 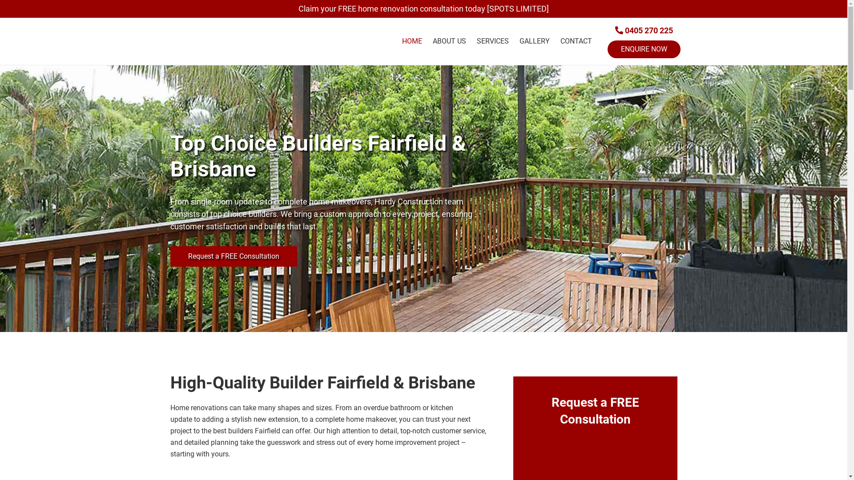 I want to click on Request a FREE Consultation, so click(x=233, y=256).